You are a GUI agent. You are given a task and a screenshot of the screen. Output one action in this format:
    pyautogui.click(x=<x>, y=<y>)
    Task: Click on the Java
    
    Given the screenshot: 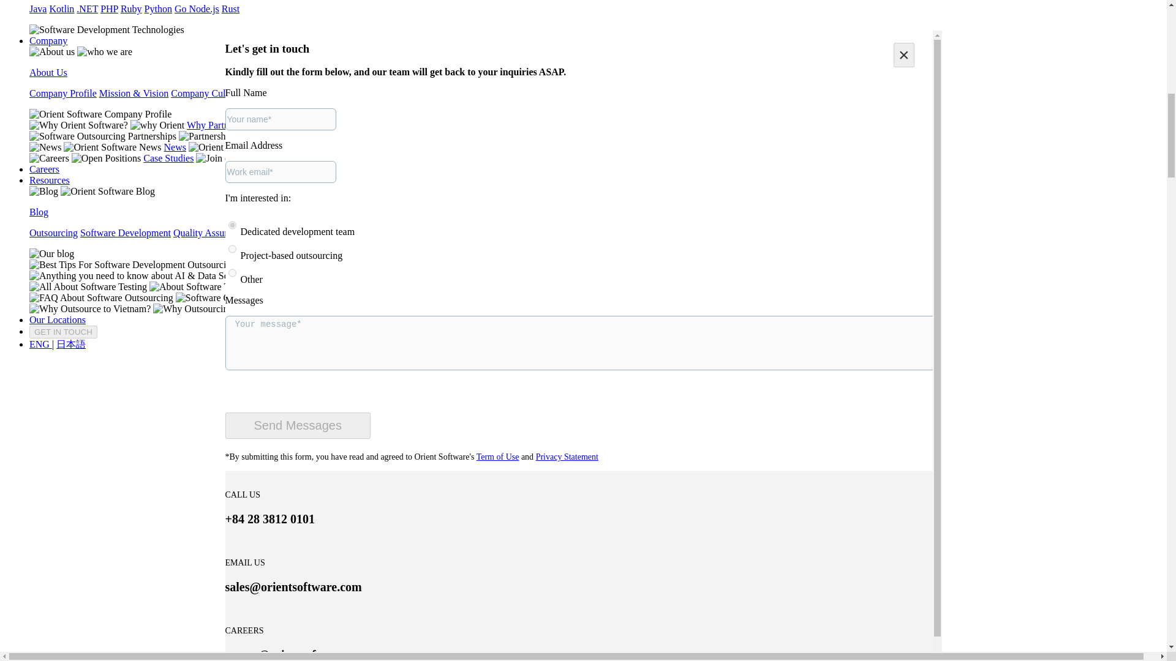 What is the action you would take?
    pyautogui.click(x=38, y=9)
    